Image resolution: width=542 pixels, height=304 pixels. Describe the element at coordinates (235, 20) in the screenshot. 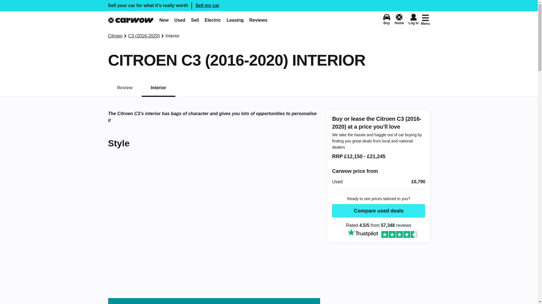

I see `Used` at that location.